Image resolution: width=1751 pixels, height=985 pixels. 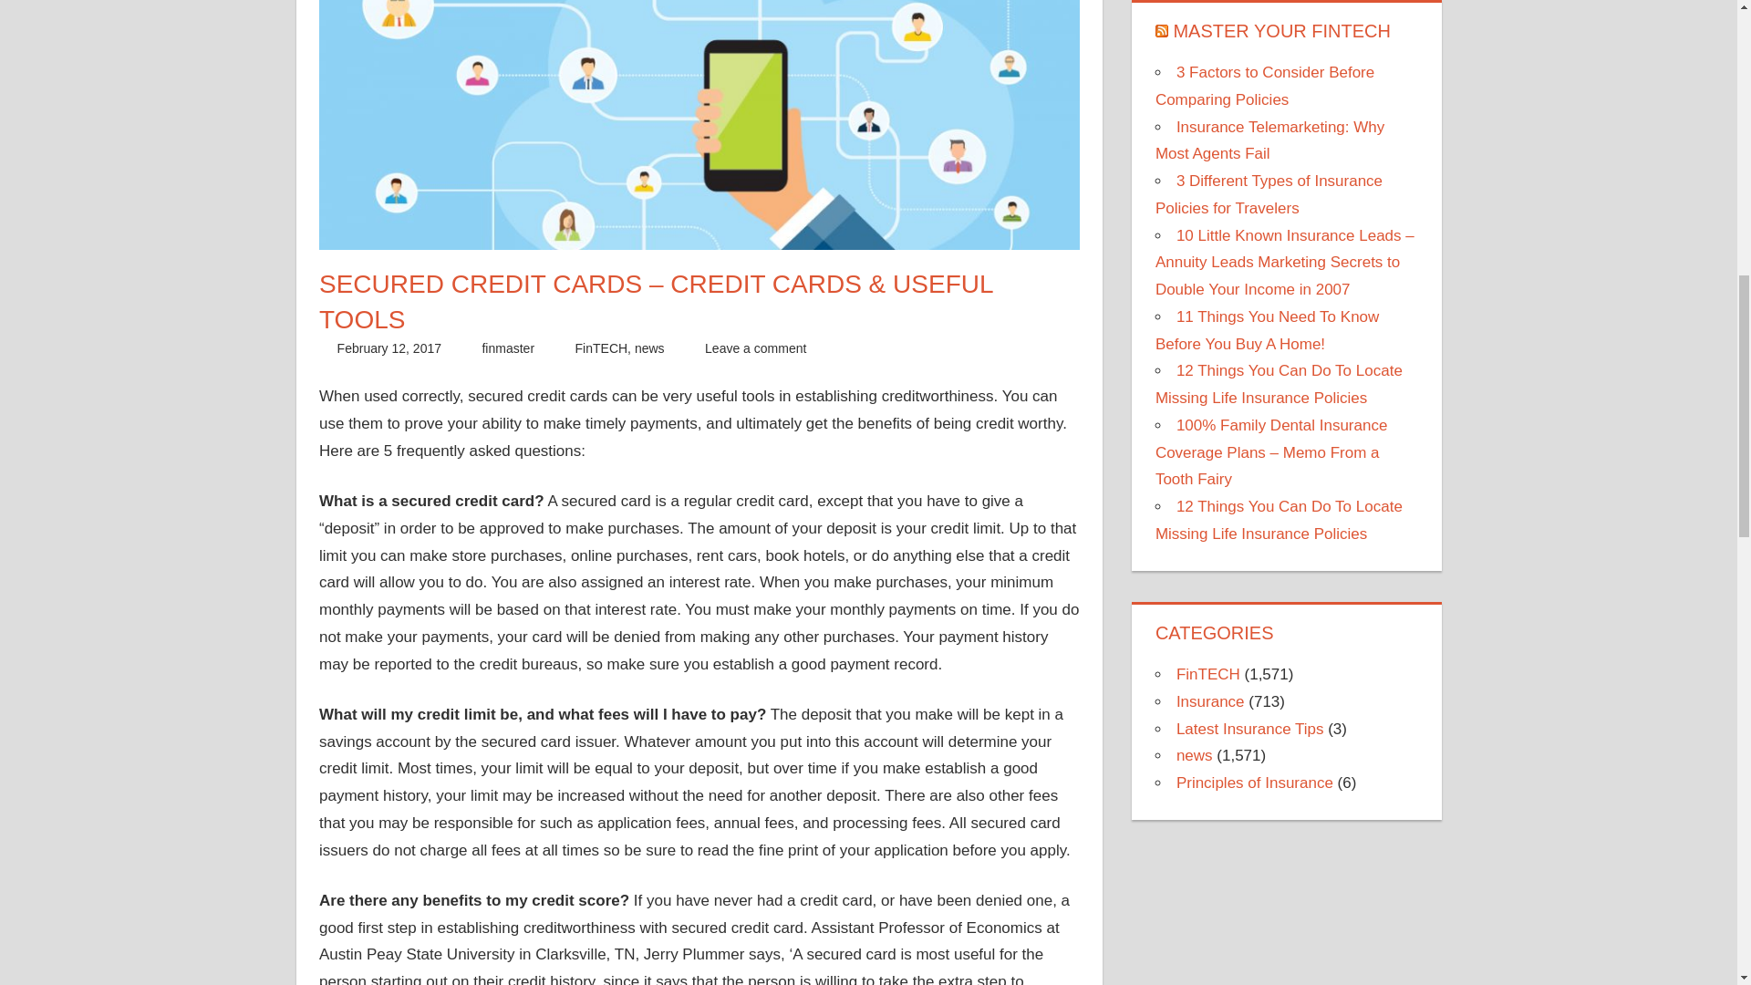 I want to click on View all posts by finmaster, so click(x=507, y=347).